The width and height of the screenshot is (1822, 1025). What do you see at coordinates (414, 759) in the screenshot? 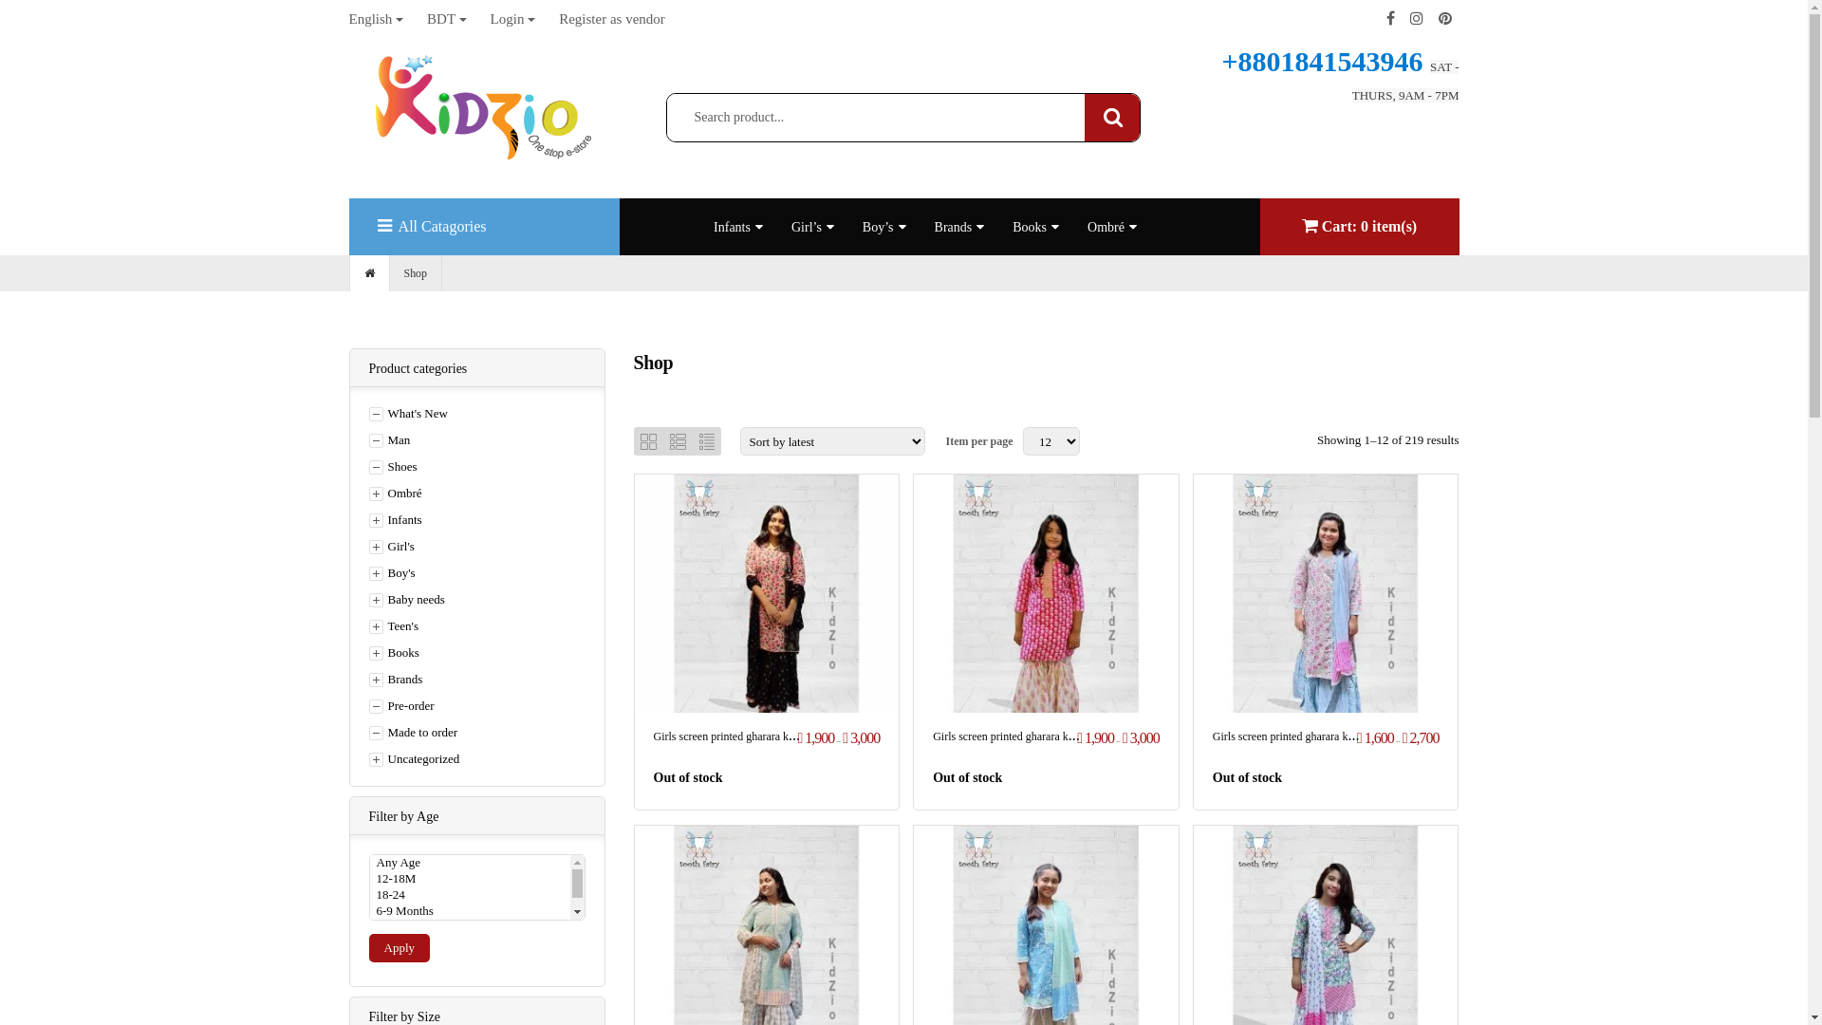
I see `Uncategorized` at bounding box center [414, 759].